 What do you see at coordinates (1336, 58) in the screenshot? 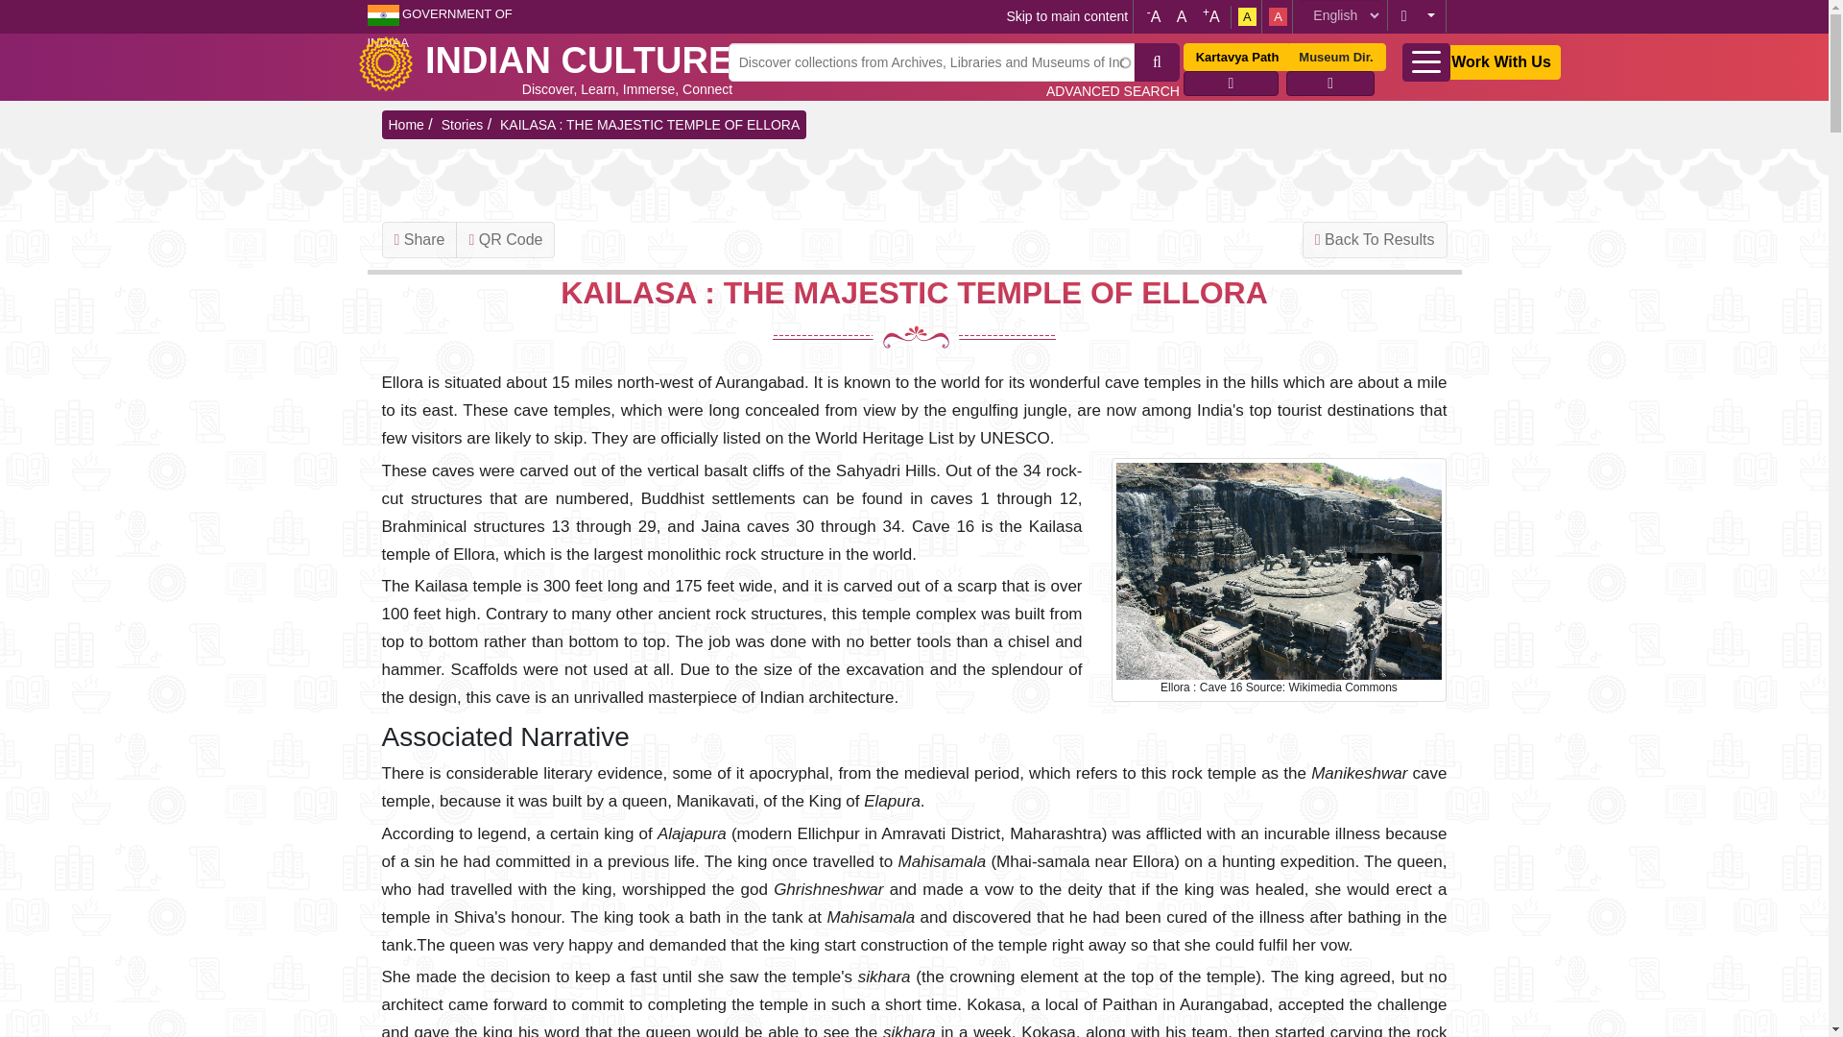
I see `Museum Dir.` at bounding box center [1336, 58].